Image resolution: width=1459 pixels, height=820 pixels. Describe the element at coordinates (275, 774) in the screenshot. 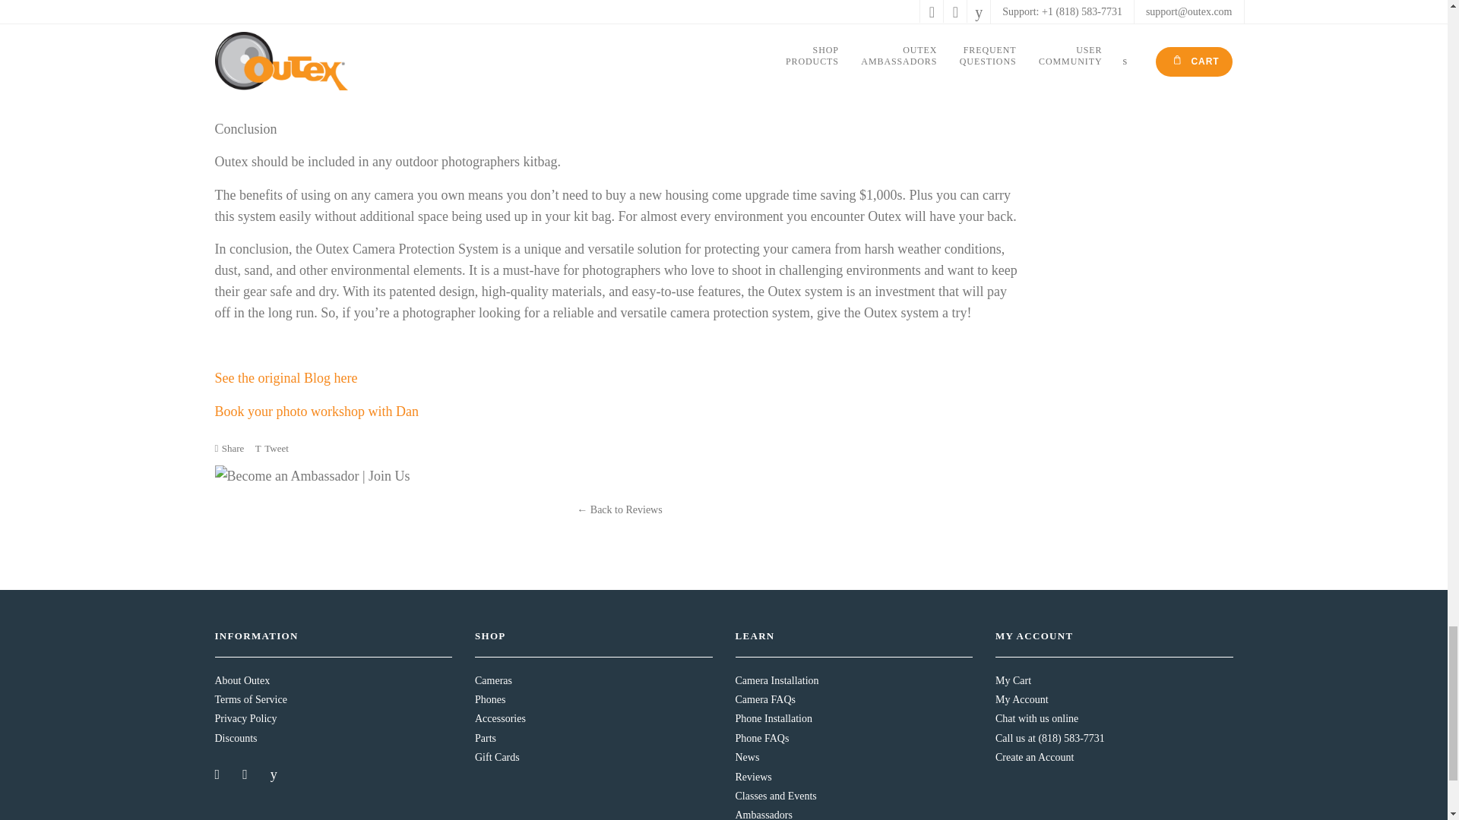

I see `Outex Underwater Camera Housings on YouTube` at that location.